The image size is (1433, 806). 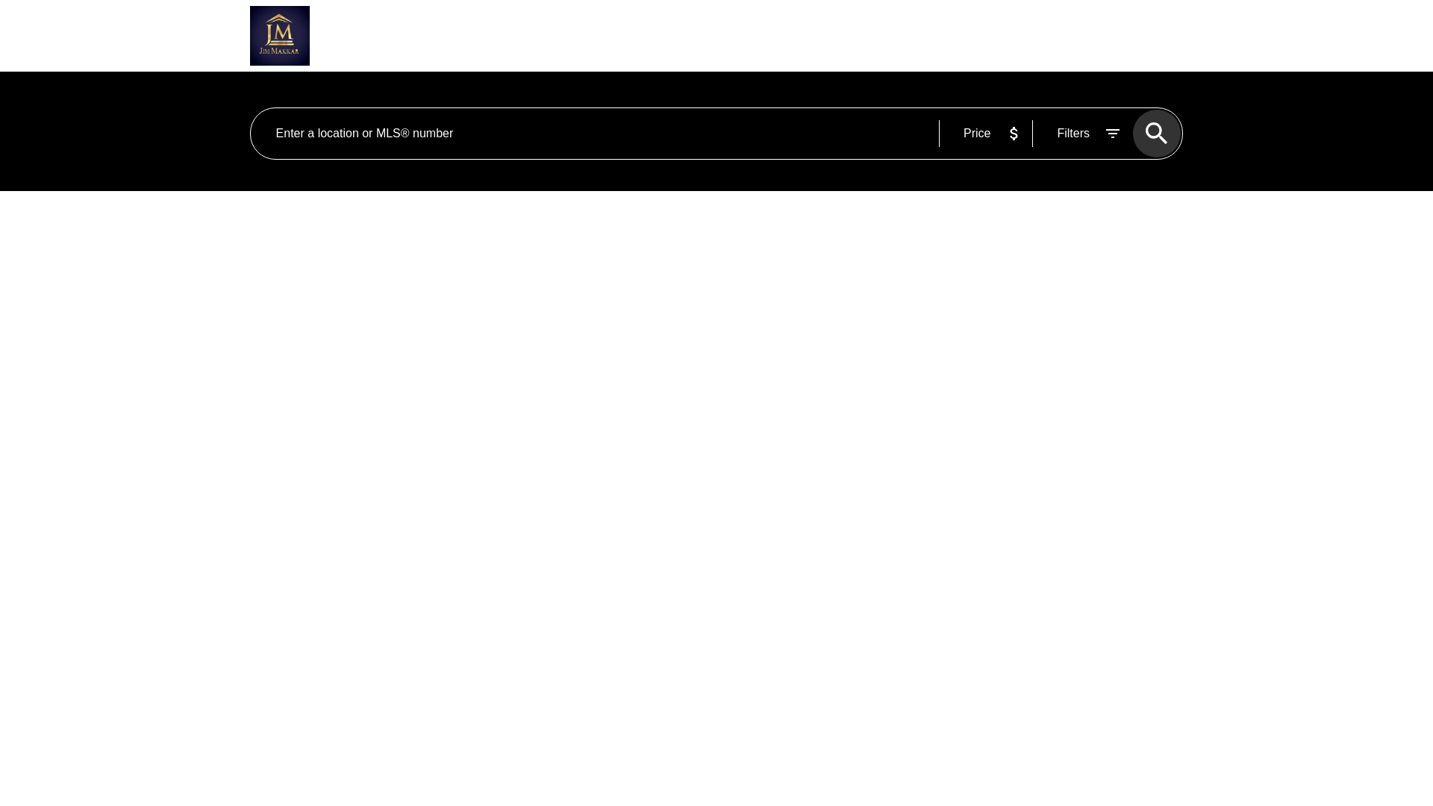 I want to click on MARKET REPORTS, so click(x=781, y=35).